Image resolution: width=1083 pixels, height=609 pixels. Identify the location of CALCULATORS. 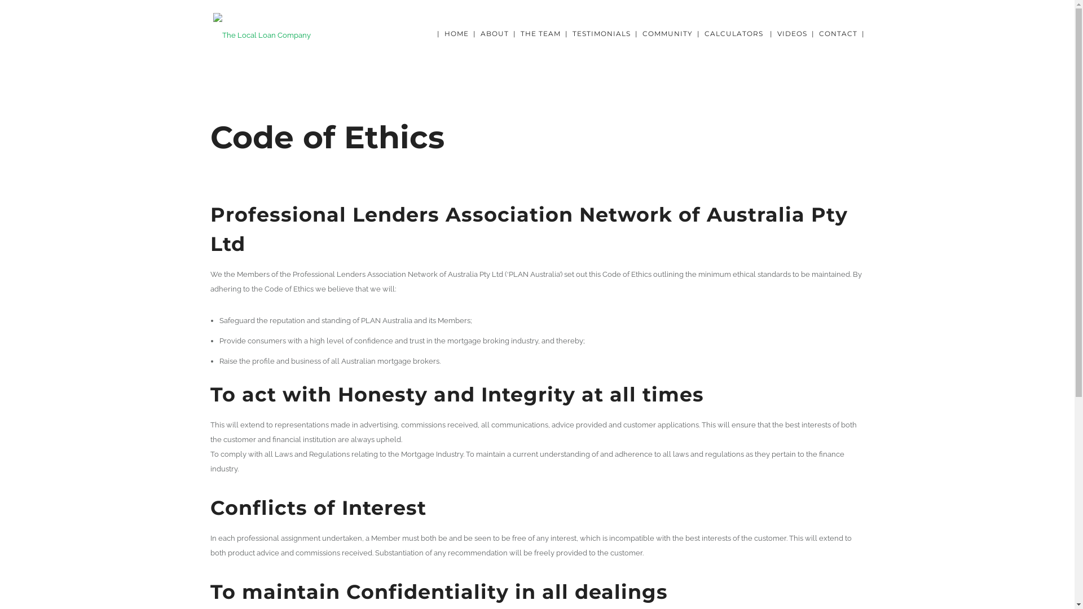
(733, 34).